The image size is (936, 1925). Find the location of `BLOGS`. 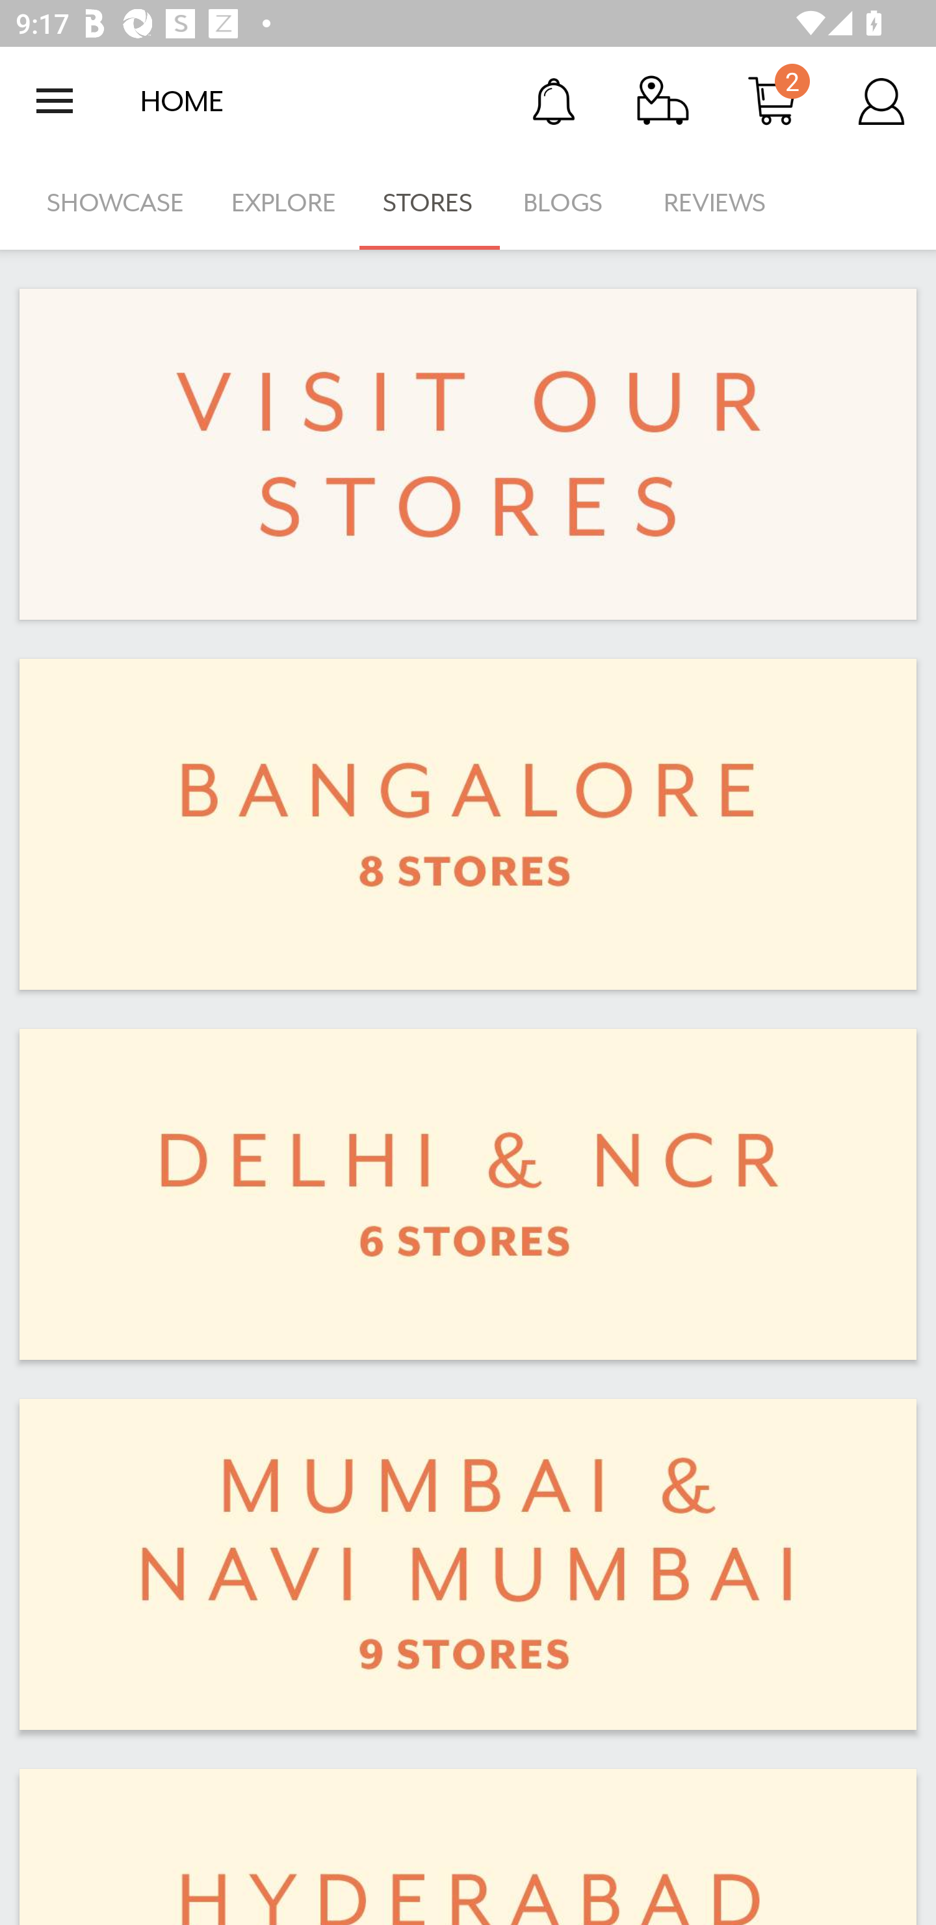

BLOGS is located at coordinates (569, 203).